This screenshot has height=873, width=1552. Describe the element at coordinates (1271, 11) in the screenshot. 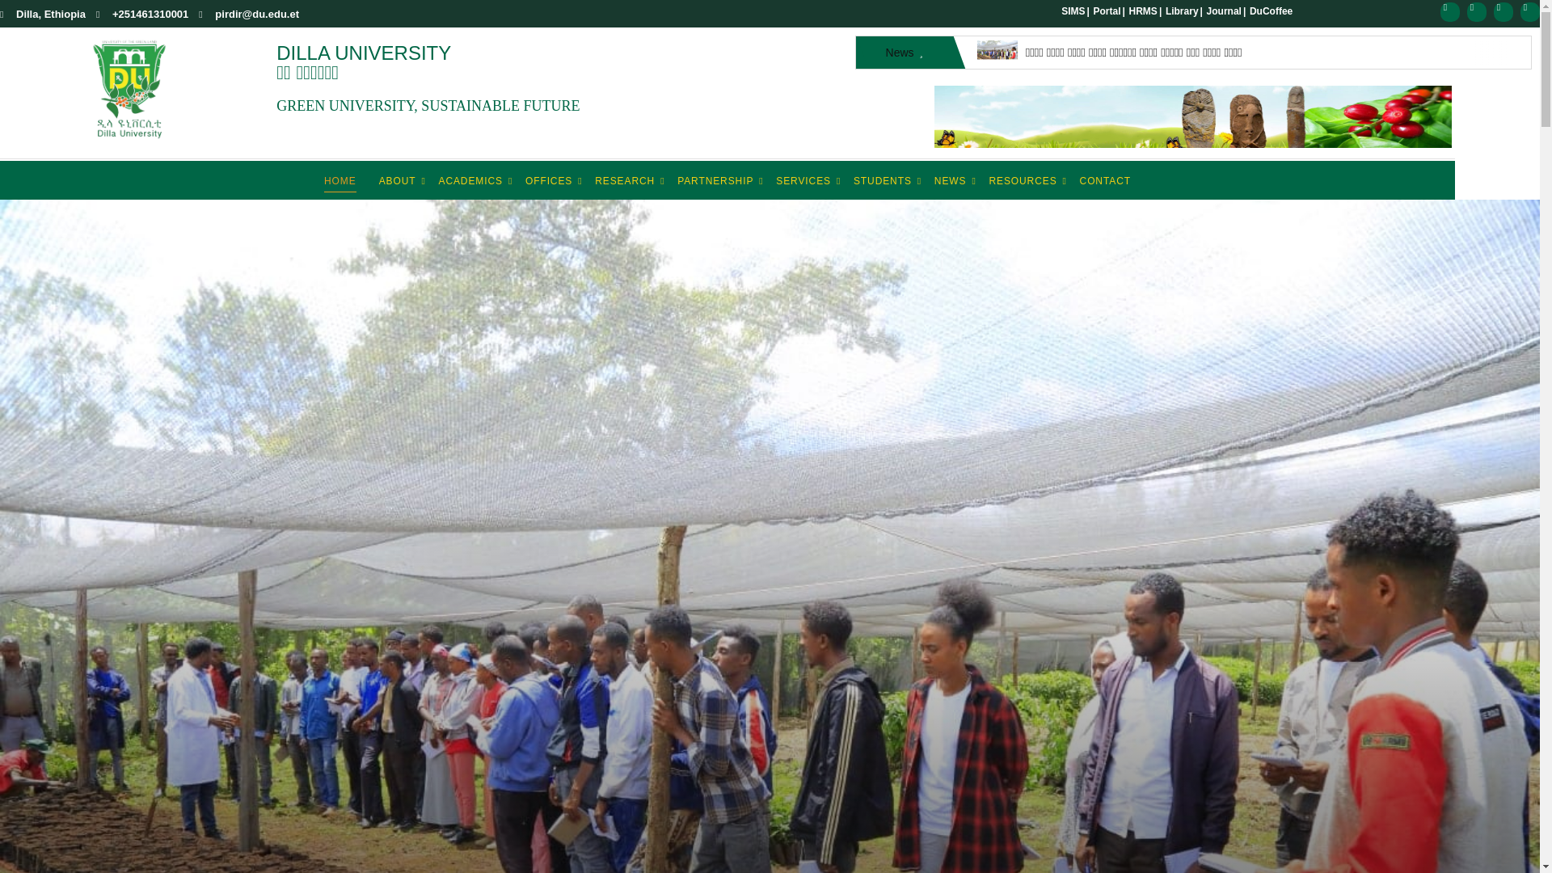

I see `DuCoffee` at that location.